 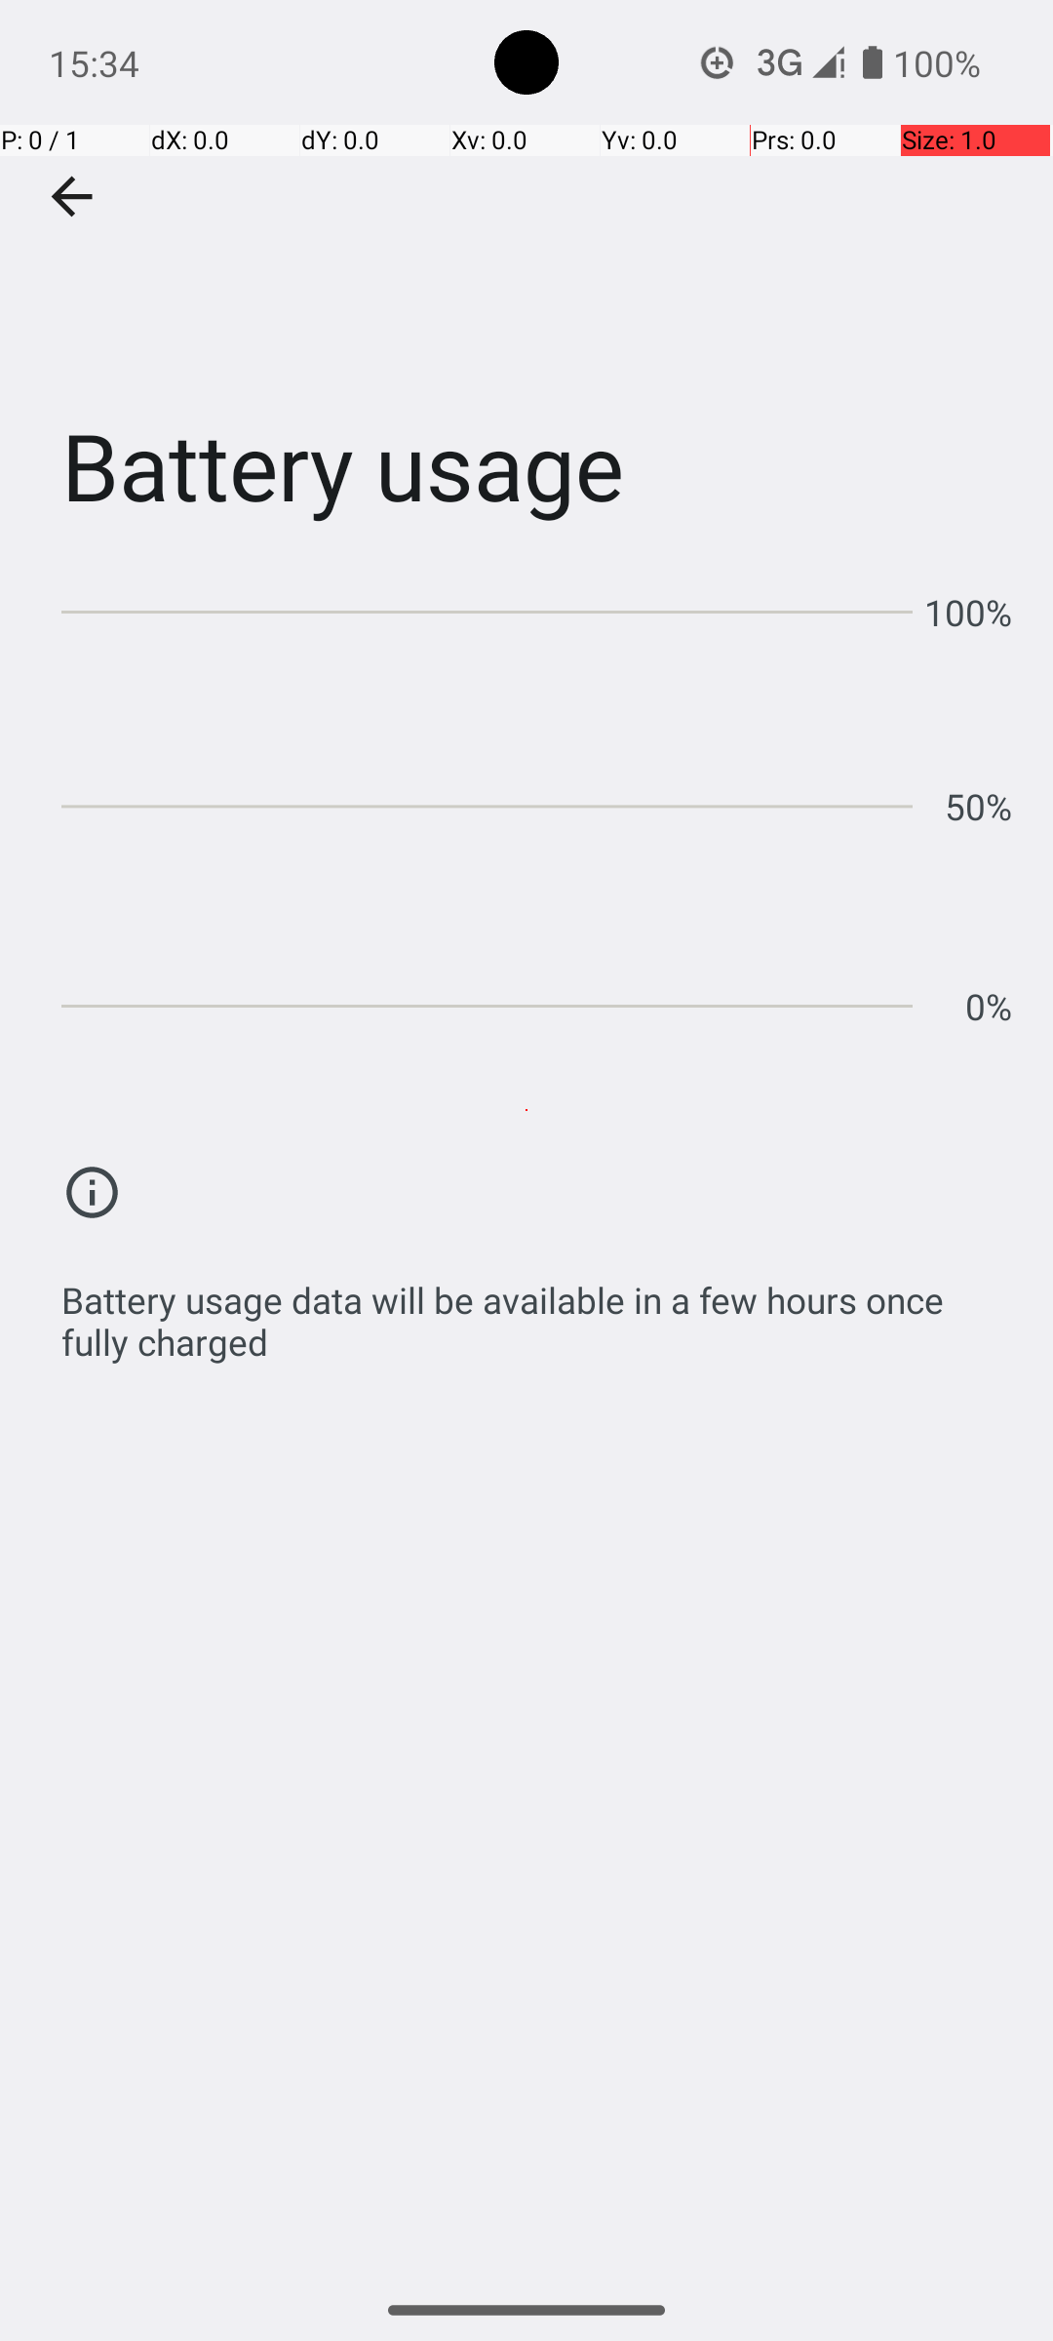 What do you see at coordinates (536, 1311) in the screenshot?
I see `Battery usage data will be available in a few hours once fully charged` at bounding box center [536, 1311].